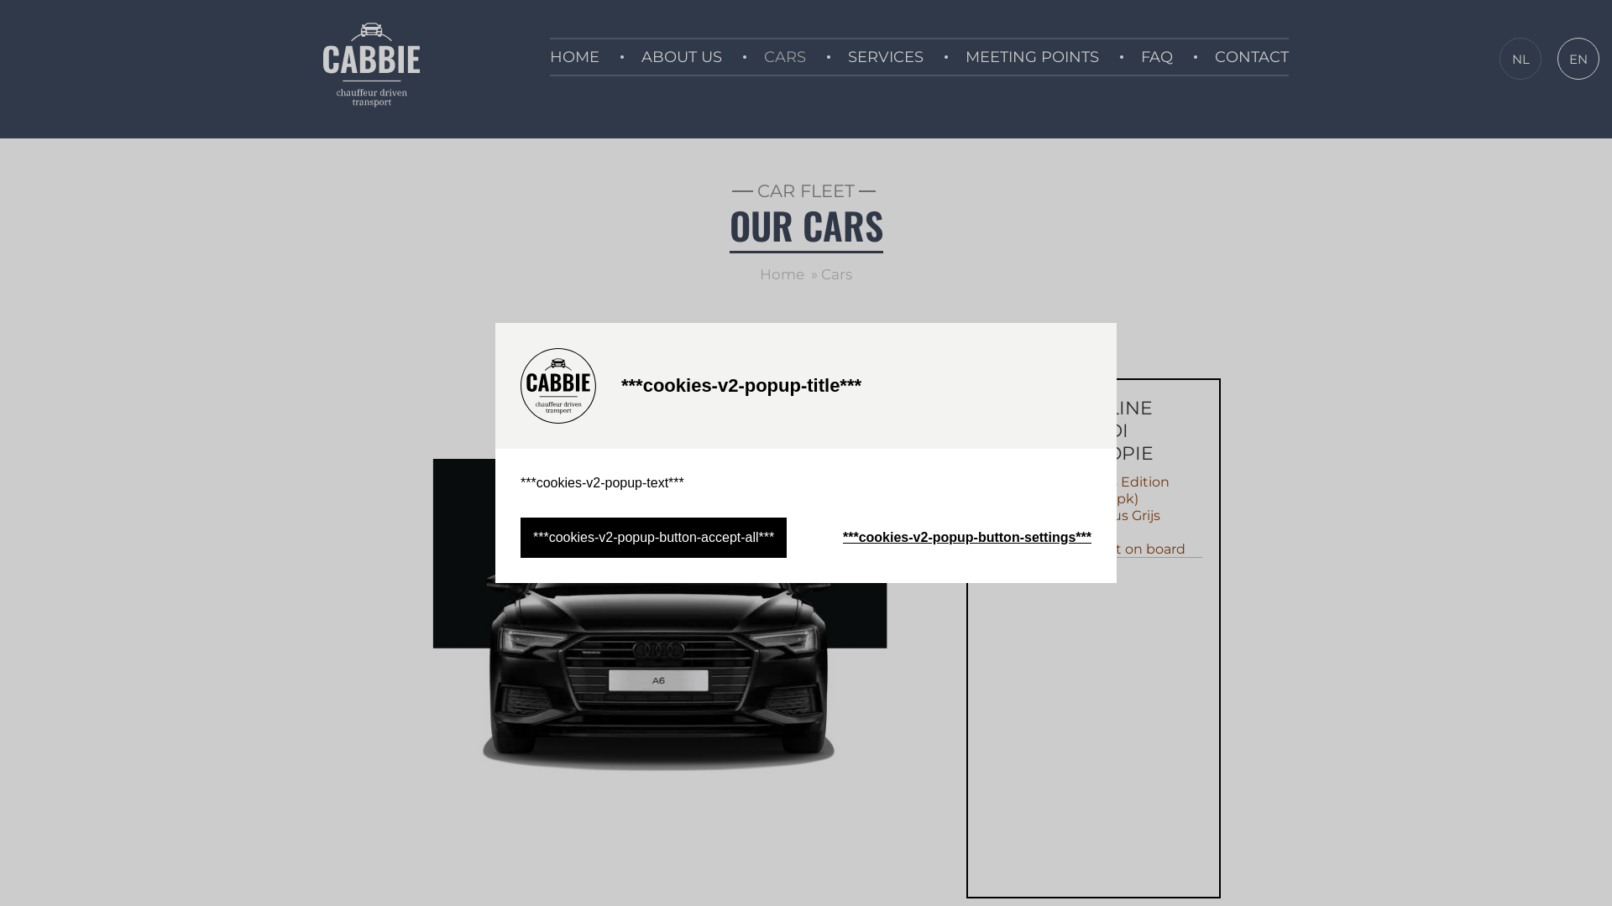  What do you see at coordinates (802, 347) in the screenshot?
I see `Share on Twitter` at bounding box center [802, 347].